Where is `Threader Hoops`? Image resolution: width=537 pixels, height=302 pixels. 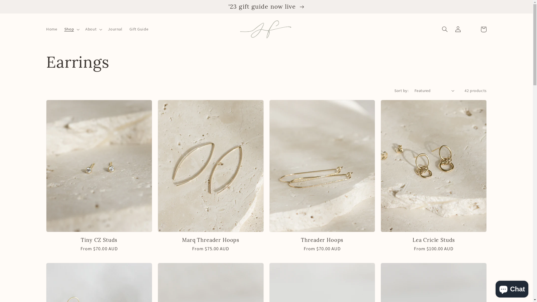 Threader Hoops is located at coordinates (322, 240).